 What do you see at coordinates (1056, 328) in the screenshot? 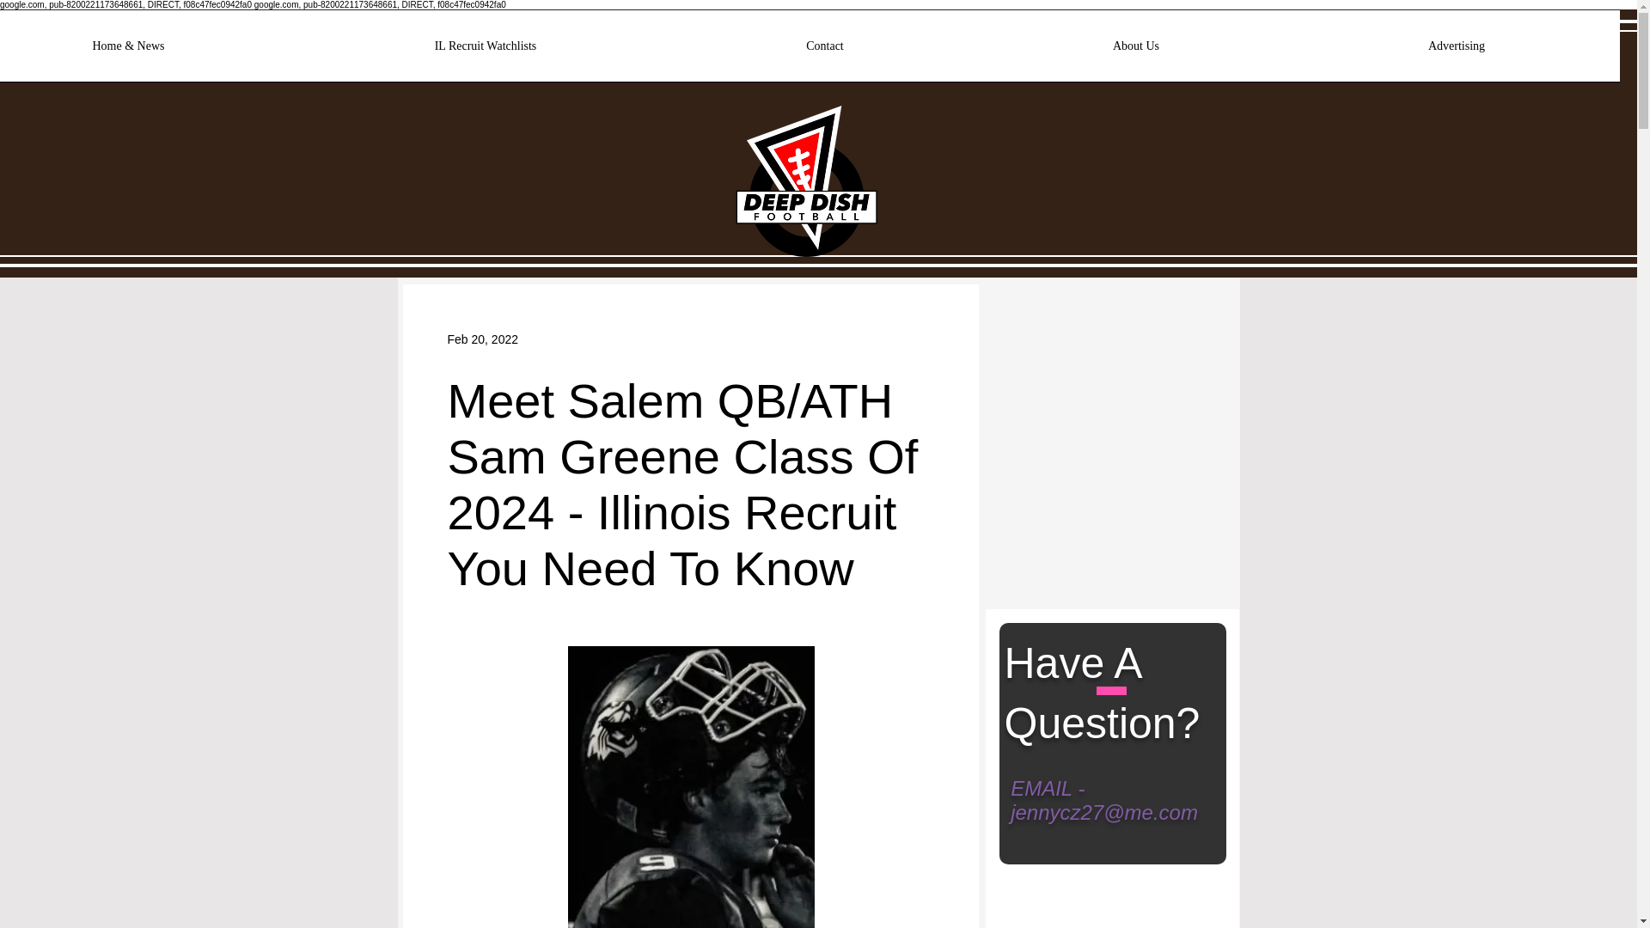
I see `Twitter Follow` at bounding box center [1056, 328].